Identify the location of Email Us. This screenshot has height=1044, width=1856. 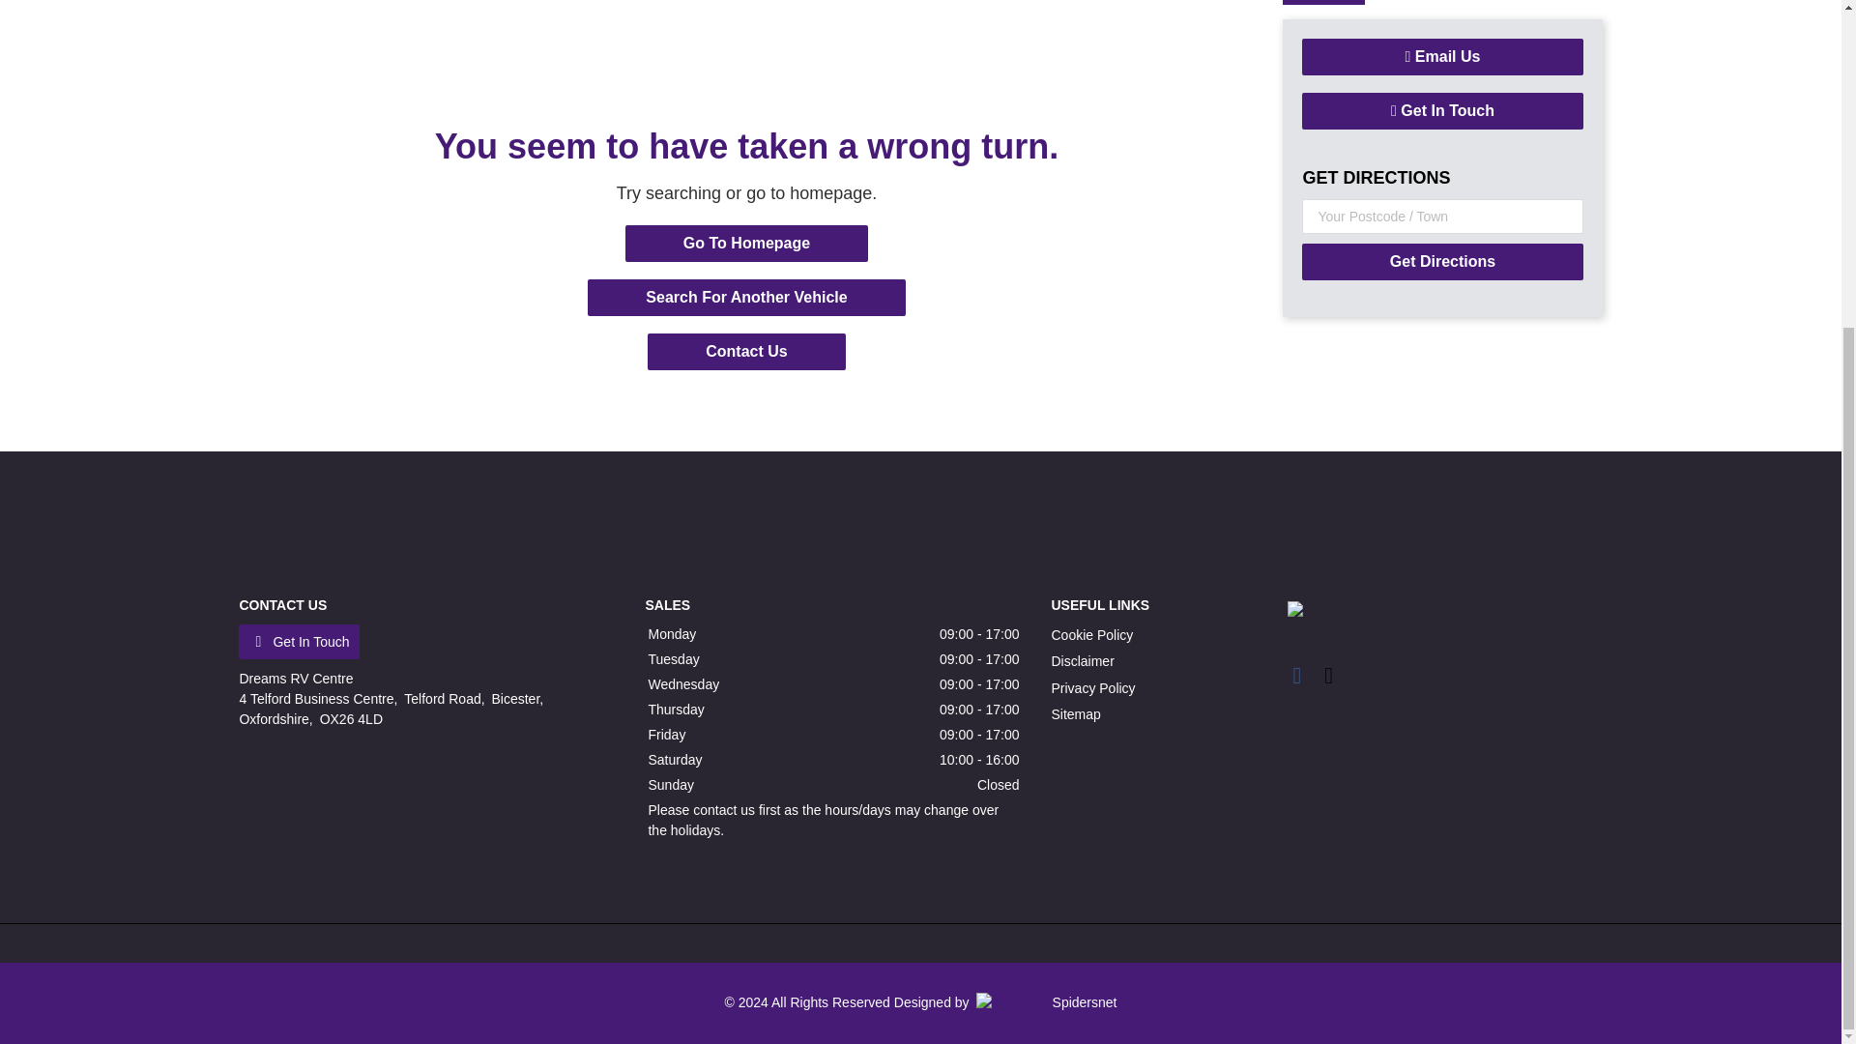
(1442, 56).